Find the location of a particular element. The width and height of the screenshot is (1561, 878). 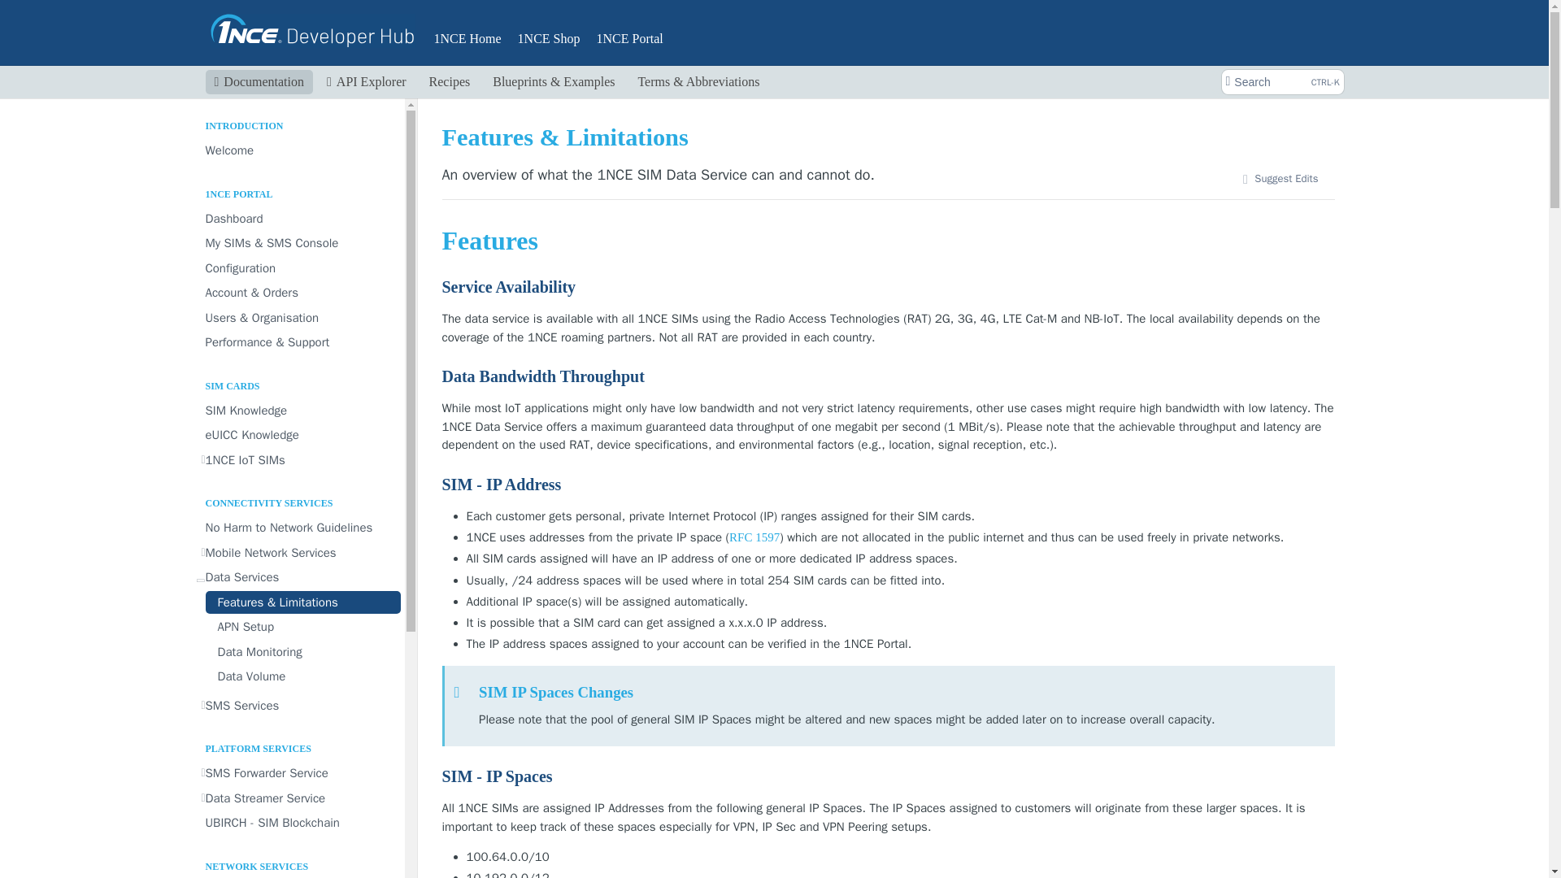

1NCE Home is located at coordinates (467, 39).